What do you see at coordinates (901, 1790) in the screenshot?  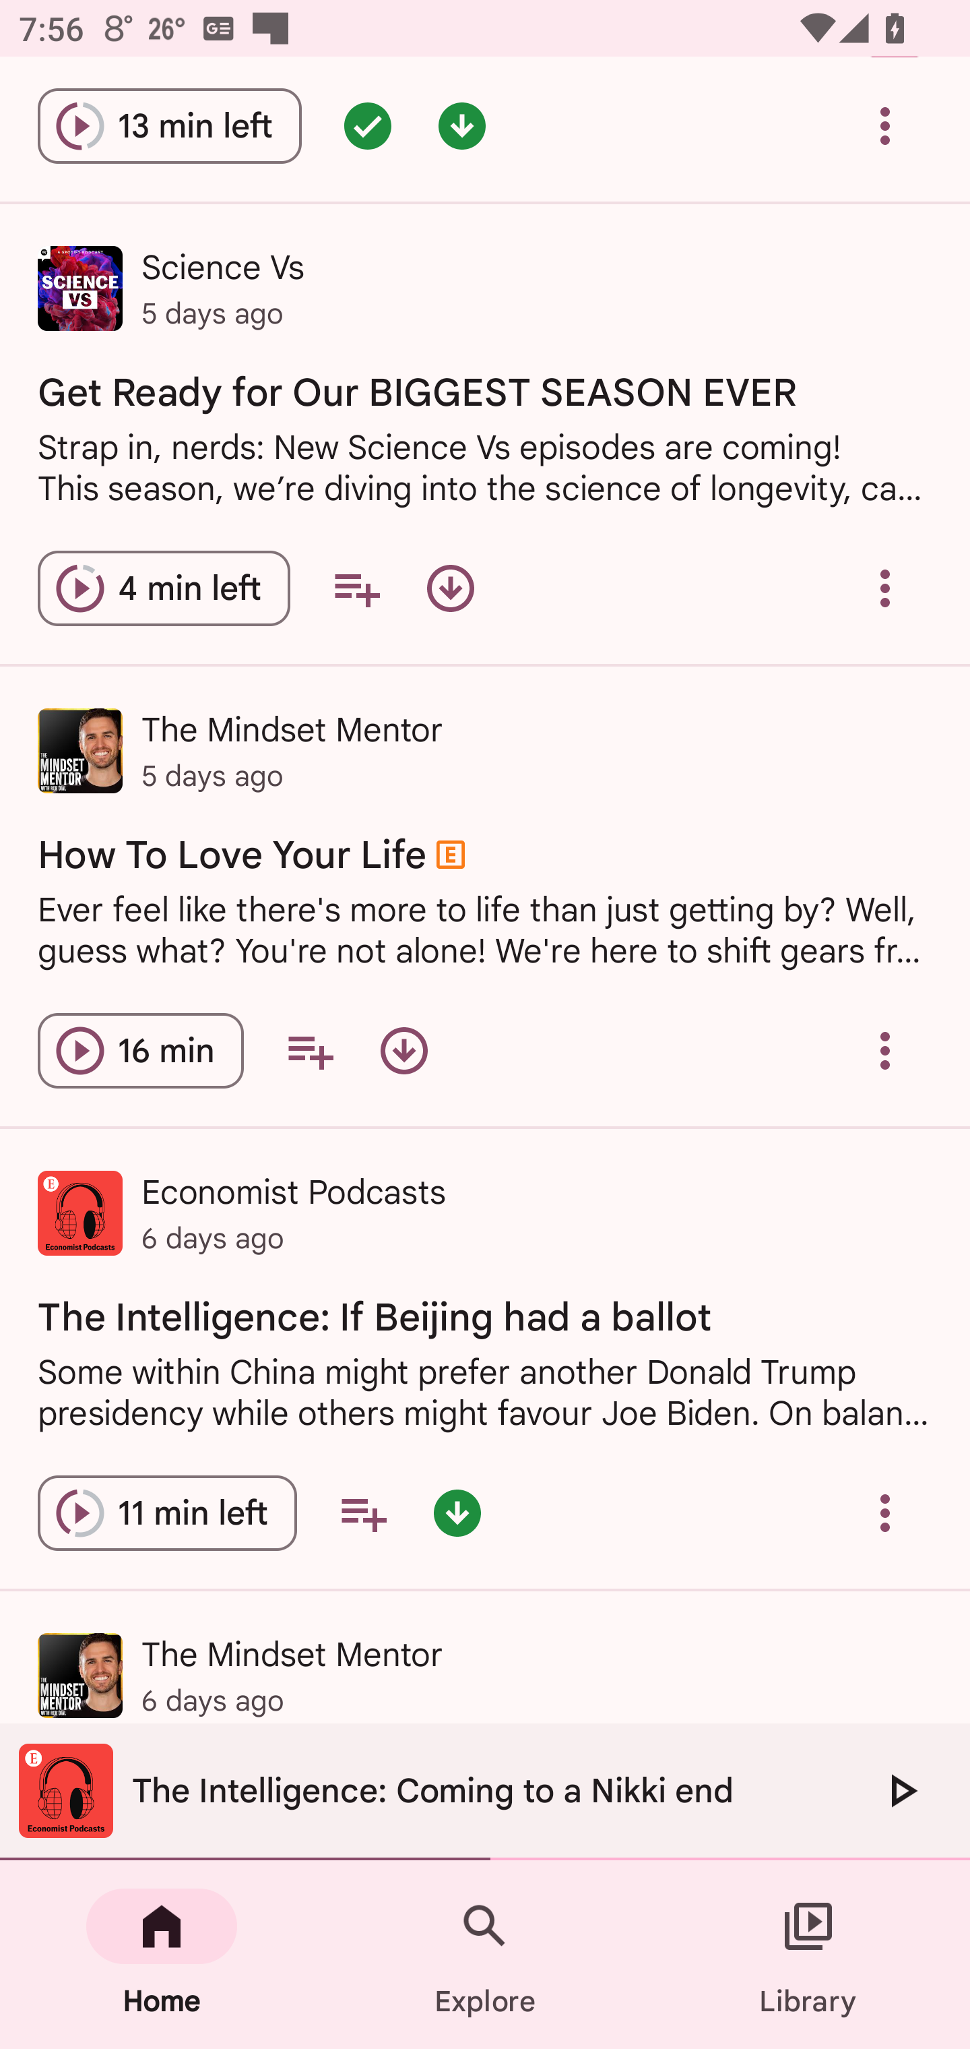 I see `Play` at bounding box center [901, 1790].